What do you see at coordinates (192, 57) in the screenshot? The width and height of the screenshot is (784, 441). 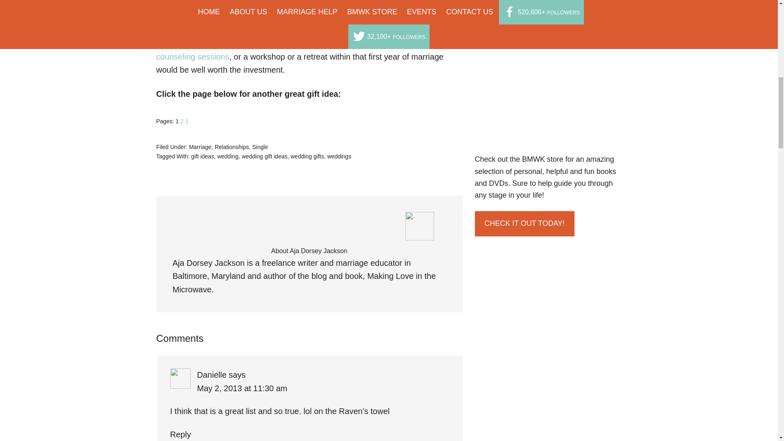 I see `counseling sessions` at bounding box center [192, 57].